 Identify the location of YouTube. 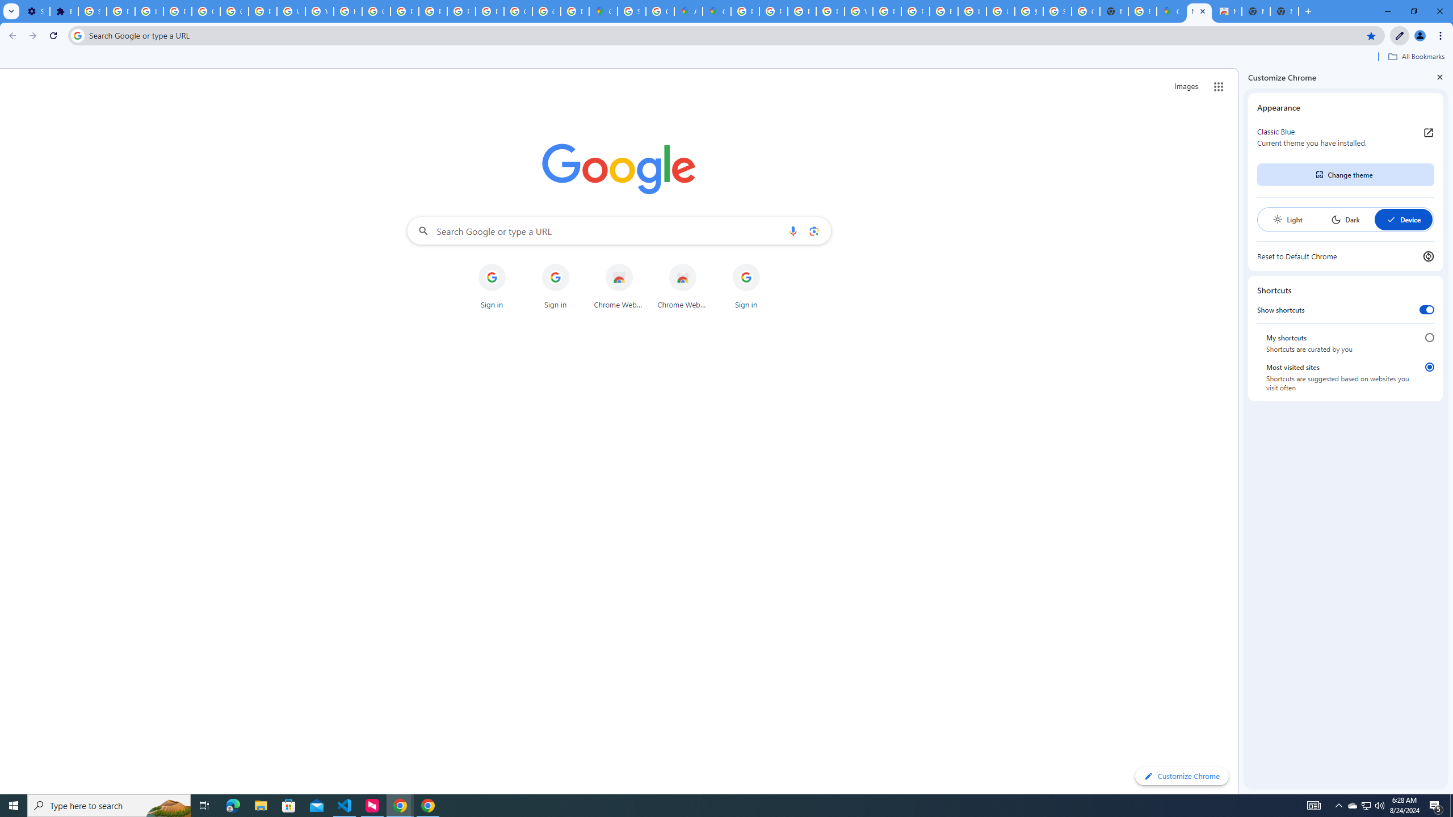
(319, 11).